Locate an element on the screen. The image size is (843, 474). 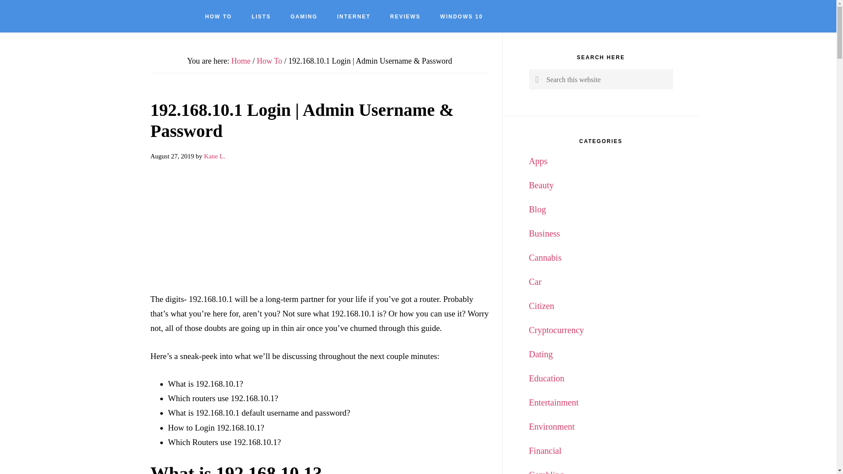
Environment is located at coordinates (551, 427).